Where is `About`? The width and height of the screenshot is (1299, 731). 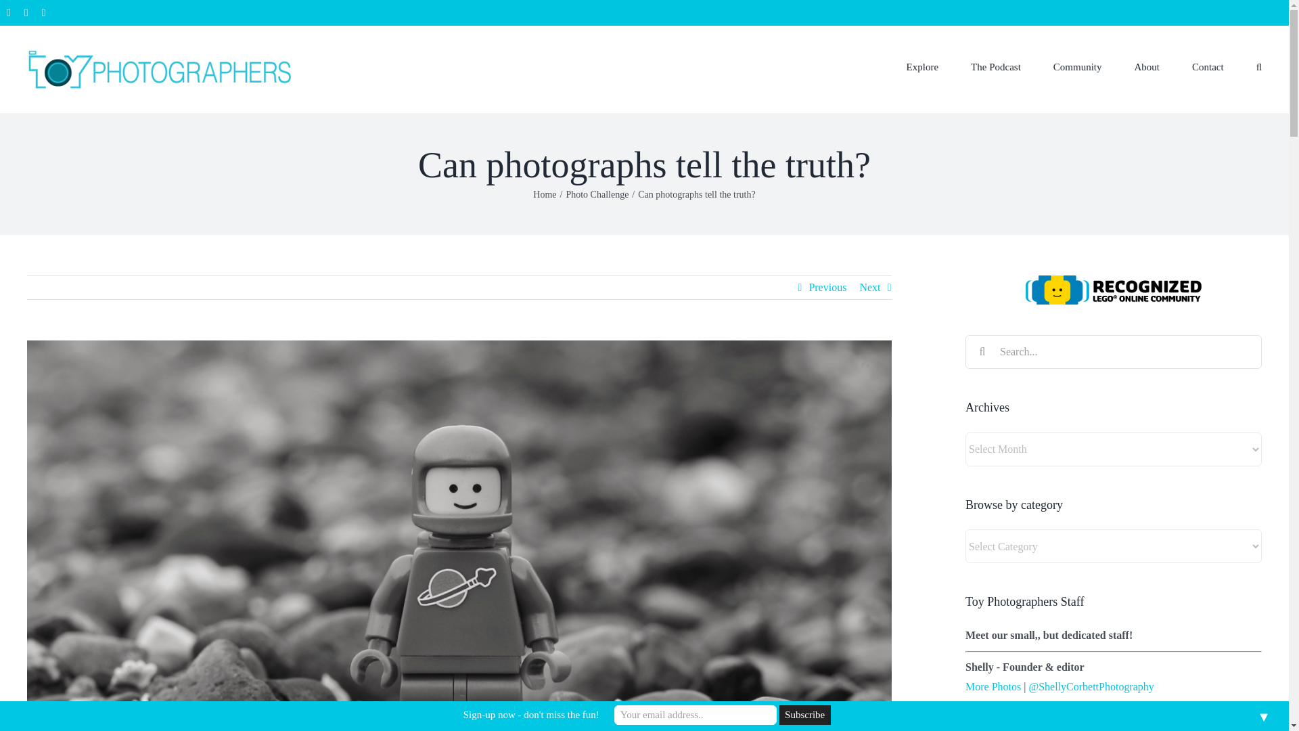
About is located at coordinates (1147, 66).